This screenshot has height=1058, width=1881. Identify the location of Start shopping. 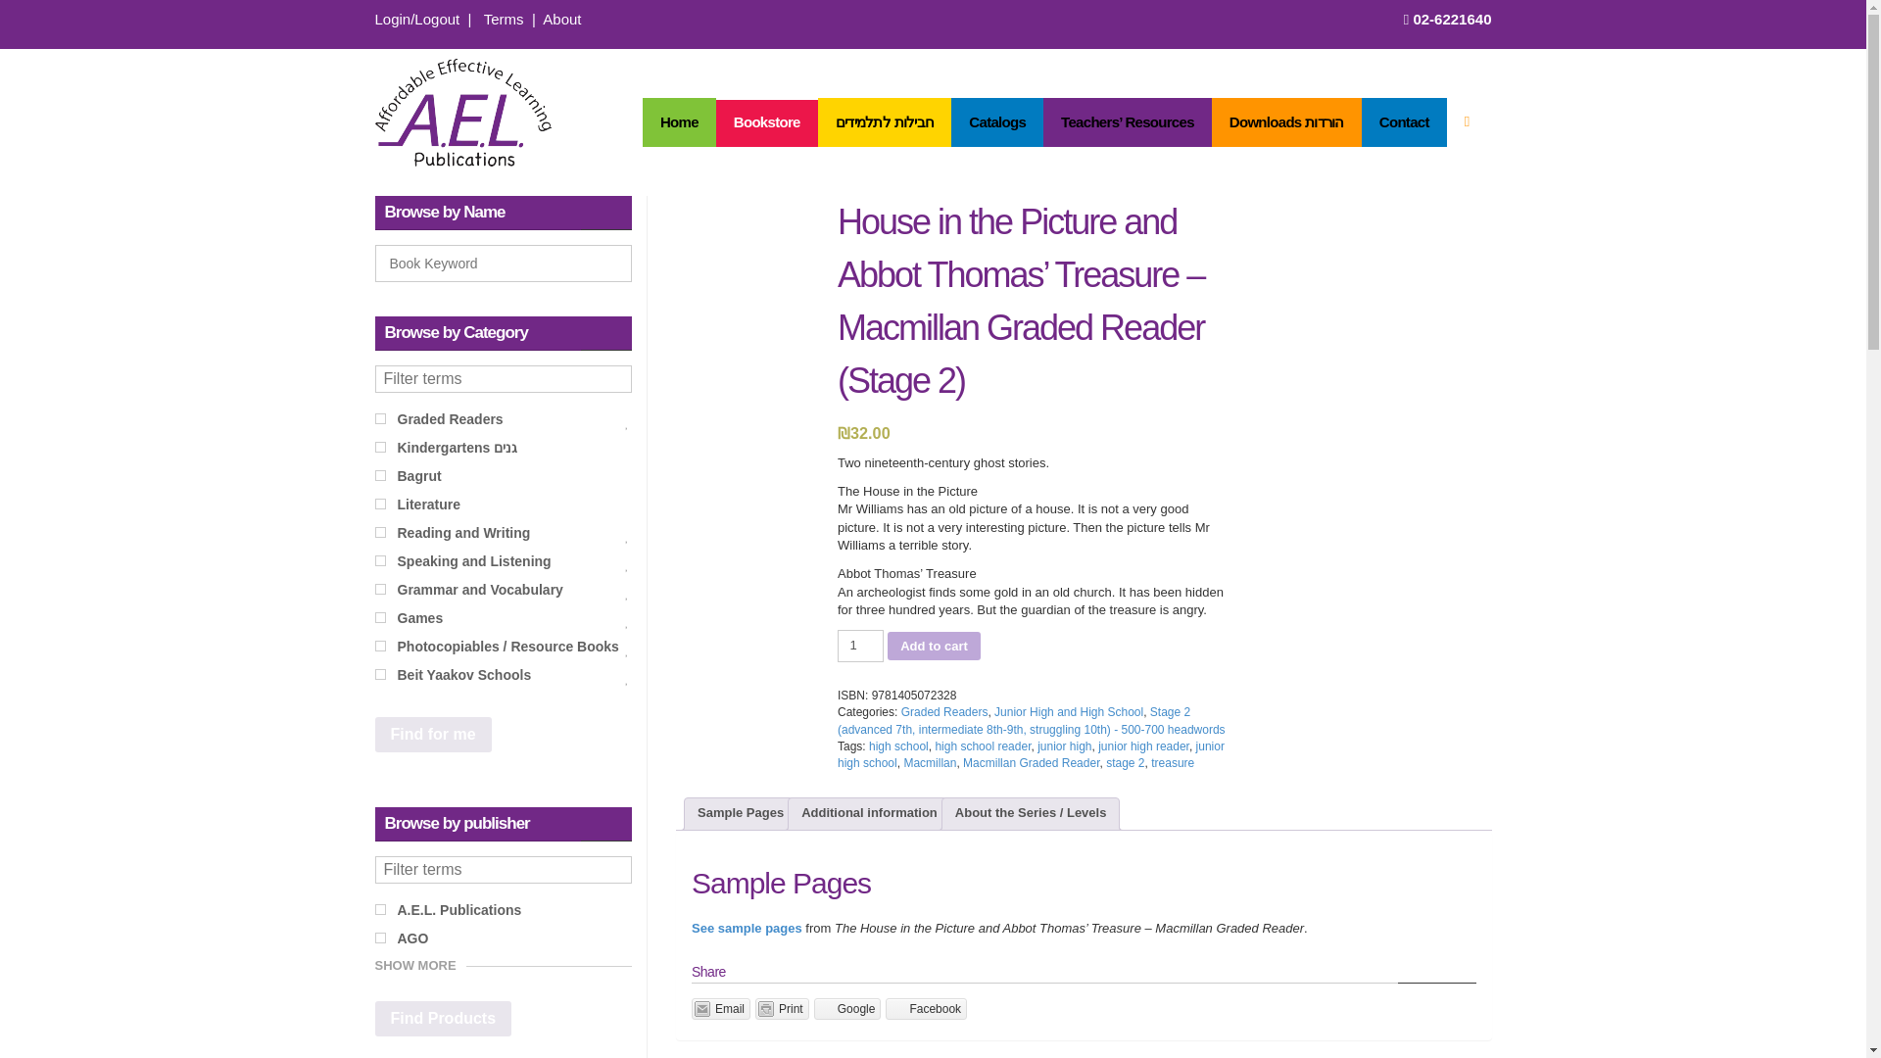
(504, 19).